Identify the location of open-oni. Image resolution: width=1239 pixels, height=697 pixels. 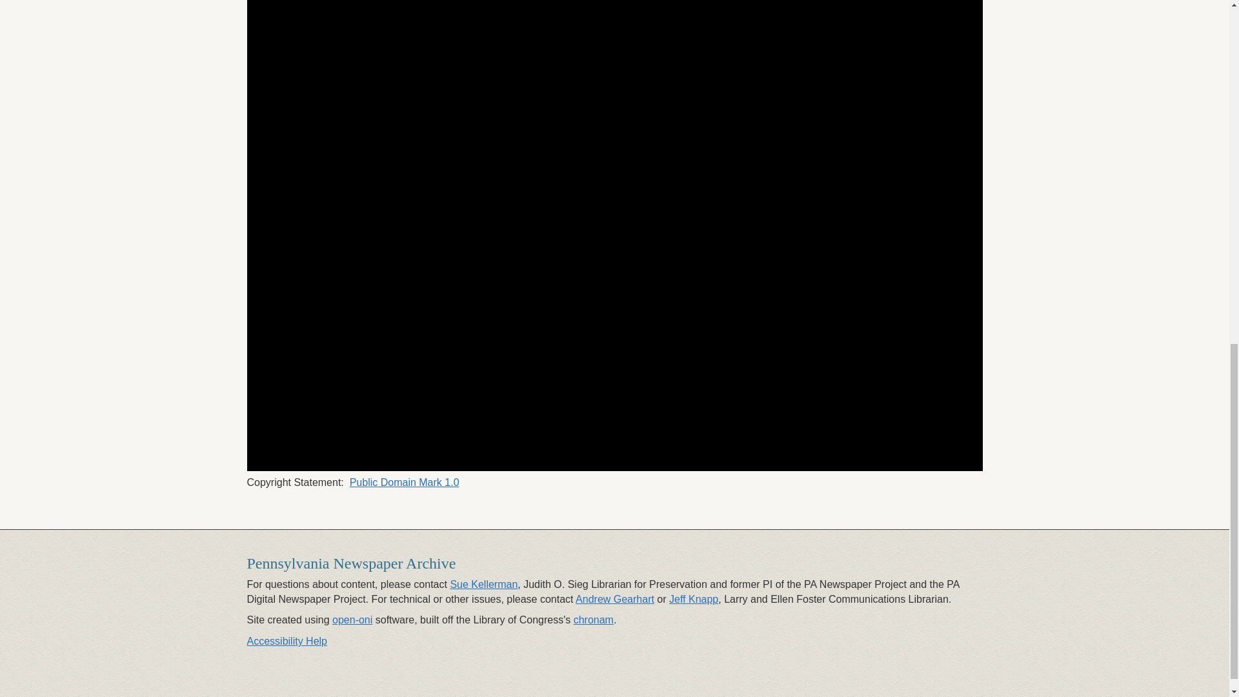
(352, 620).